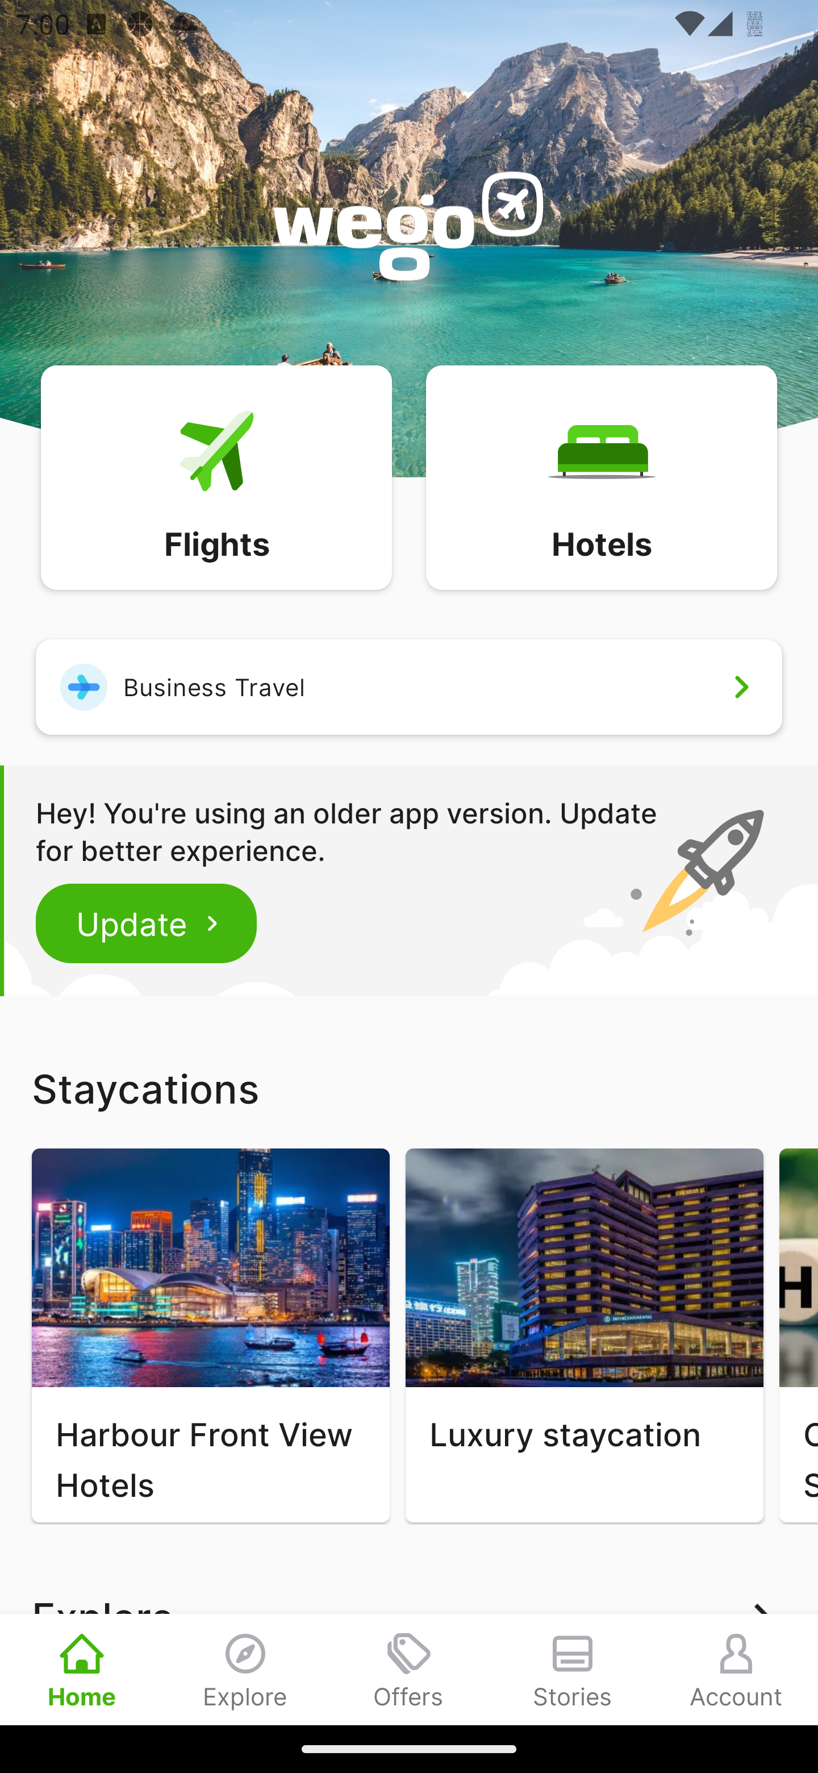  I want to click on Offers, so click(409, 1669).